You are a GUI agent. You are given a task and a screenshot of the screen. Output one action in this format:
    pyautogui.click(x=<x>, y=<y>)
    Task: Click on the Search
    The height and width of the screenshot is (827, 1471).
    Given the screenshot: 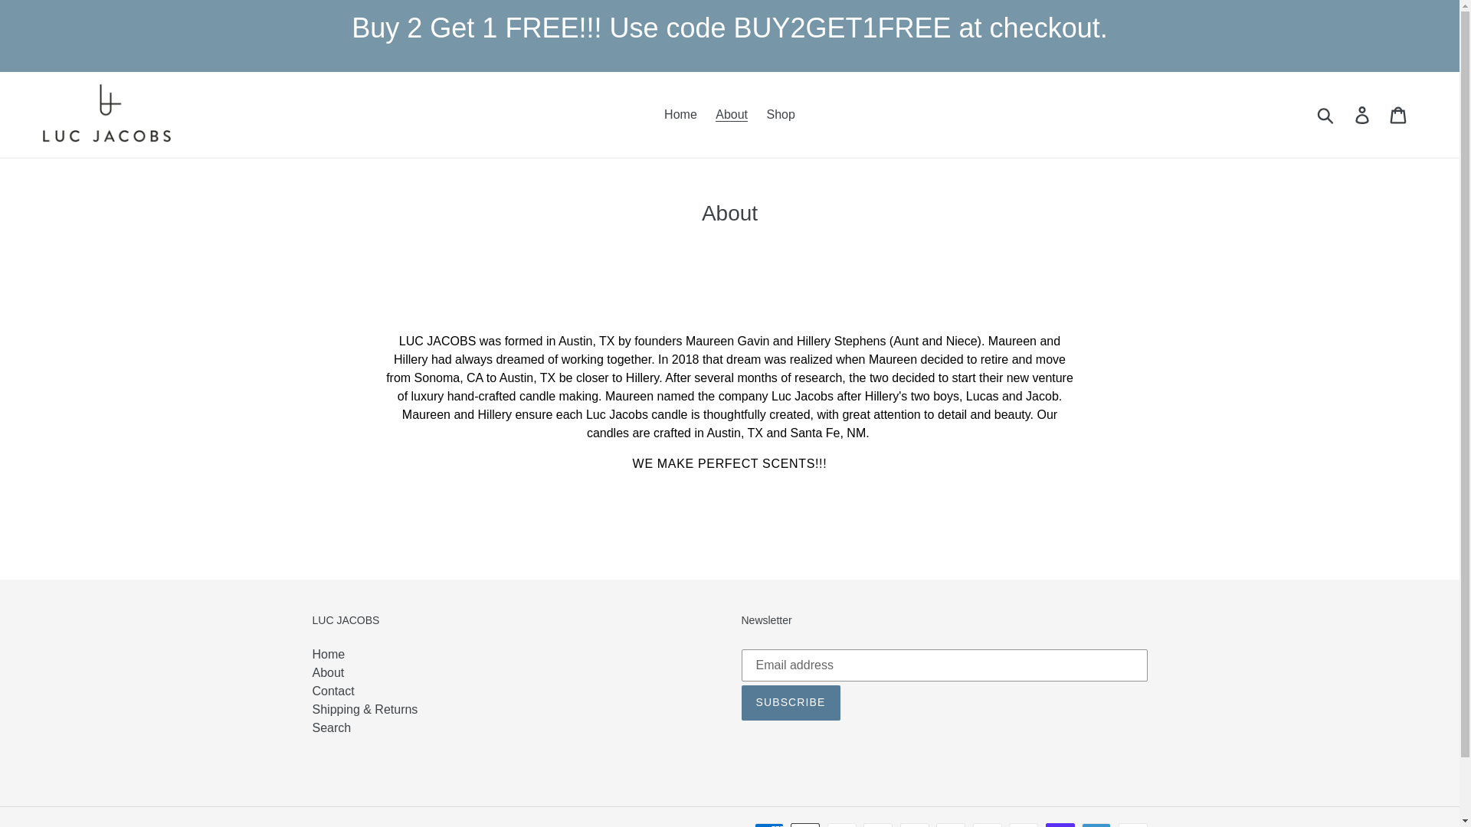 What is the action you would take?
    pyautogui.click(x=331, y=727)
    